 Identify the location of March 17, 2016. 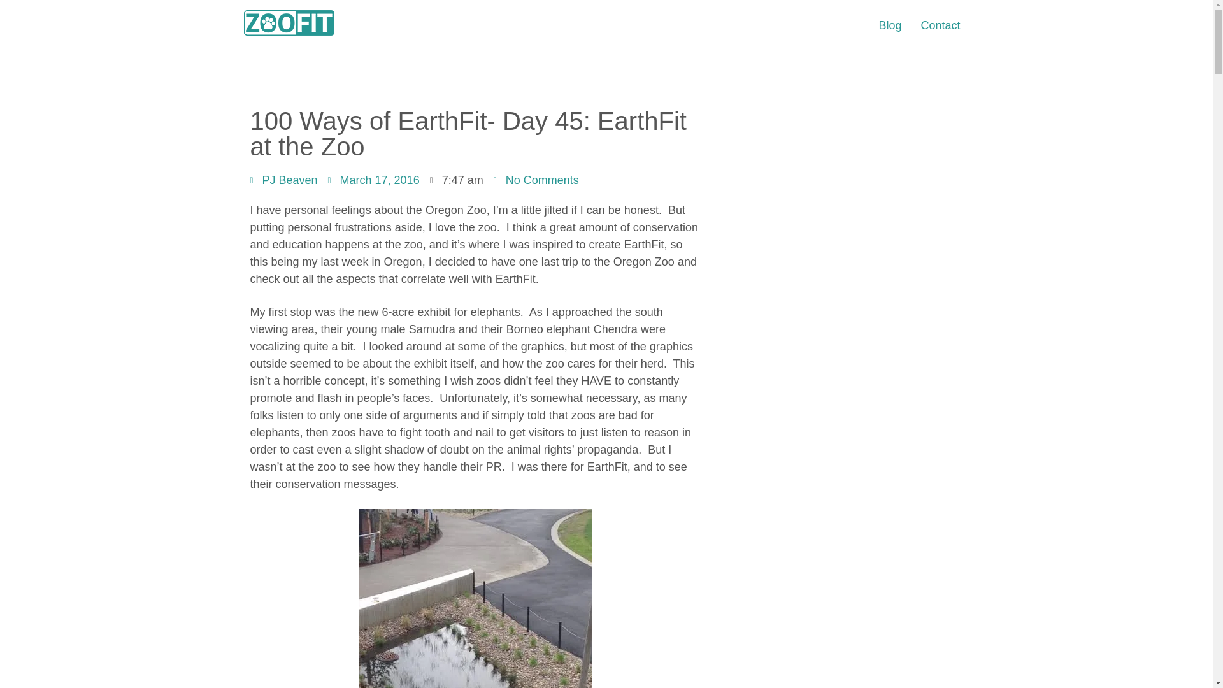
(373, 181).